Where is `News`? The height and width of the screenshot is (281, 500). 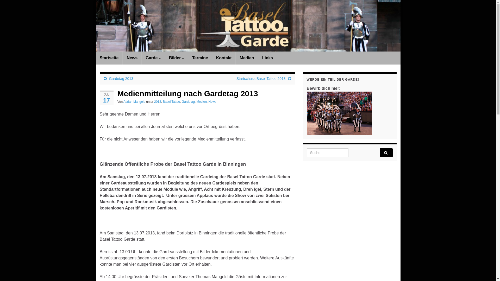 News is located at coordinates (132, 58).